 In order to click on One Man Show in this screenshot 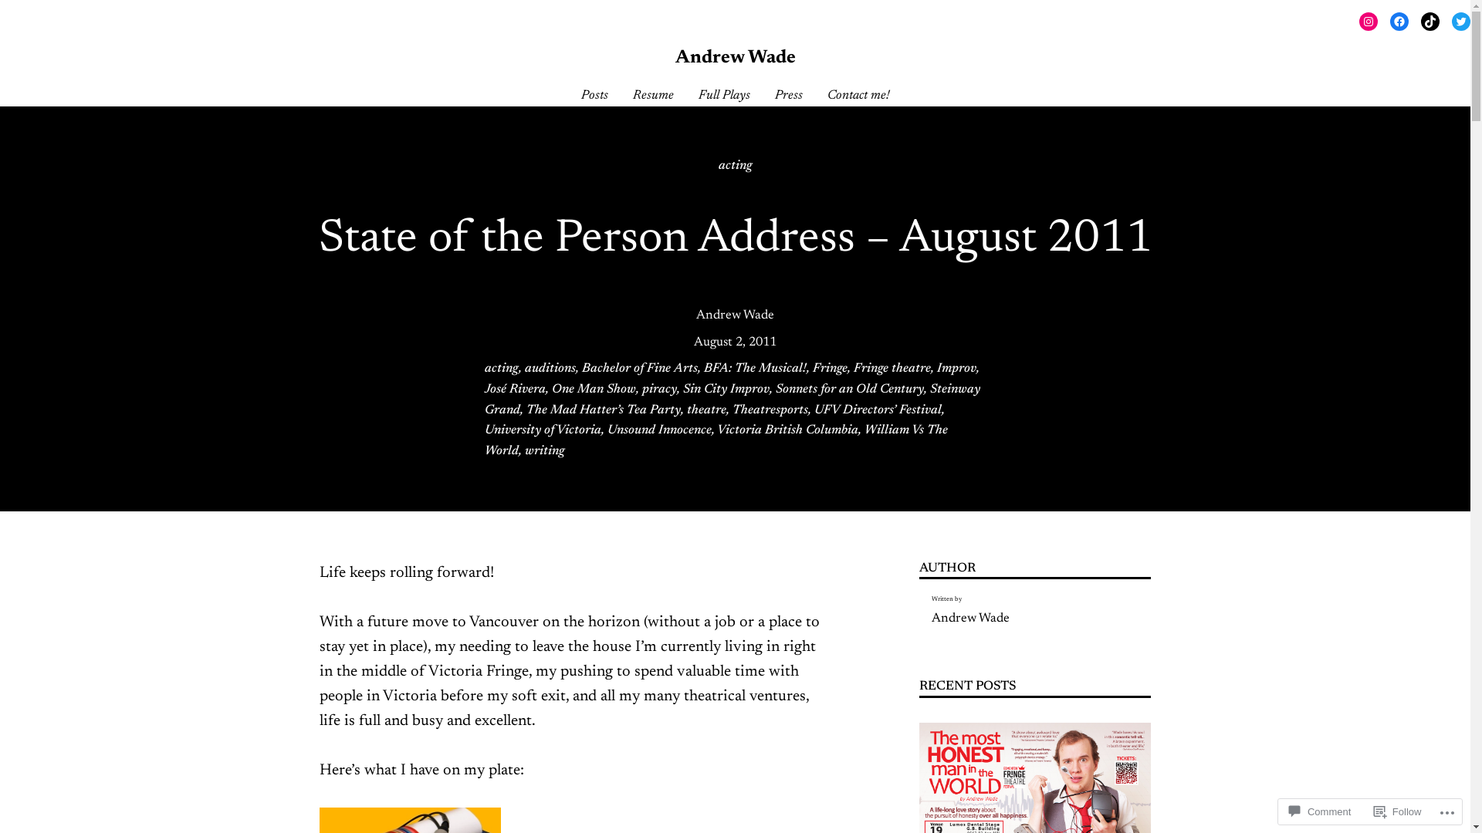, I will do `click(593, 390)`.